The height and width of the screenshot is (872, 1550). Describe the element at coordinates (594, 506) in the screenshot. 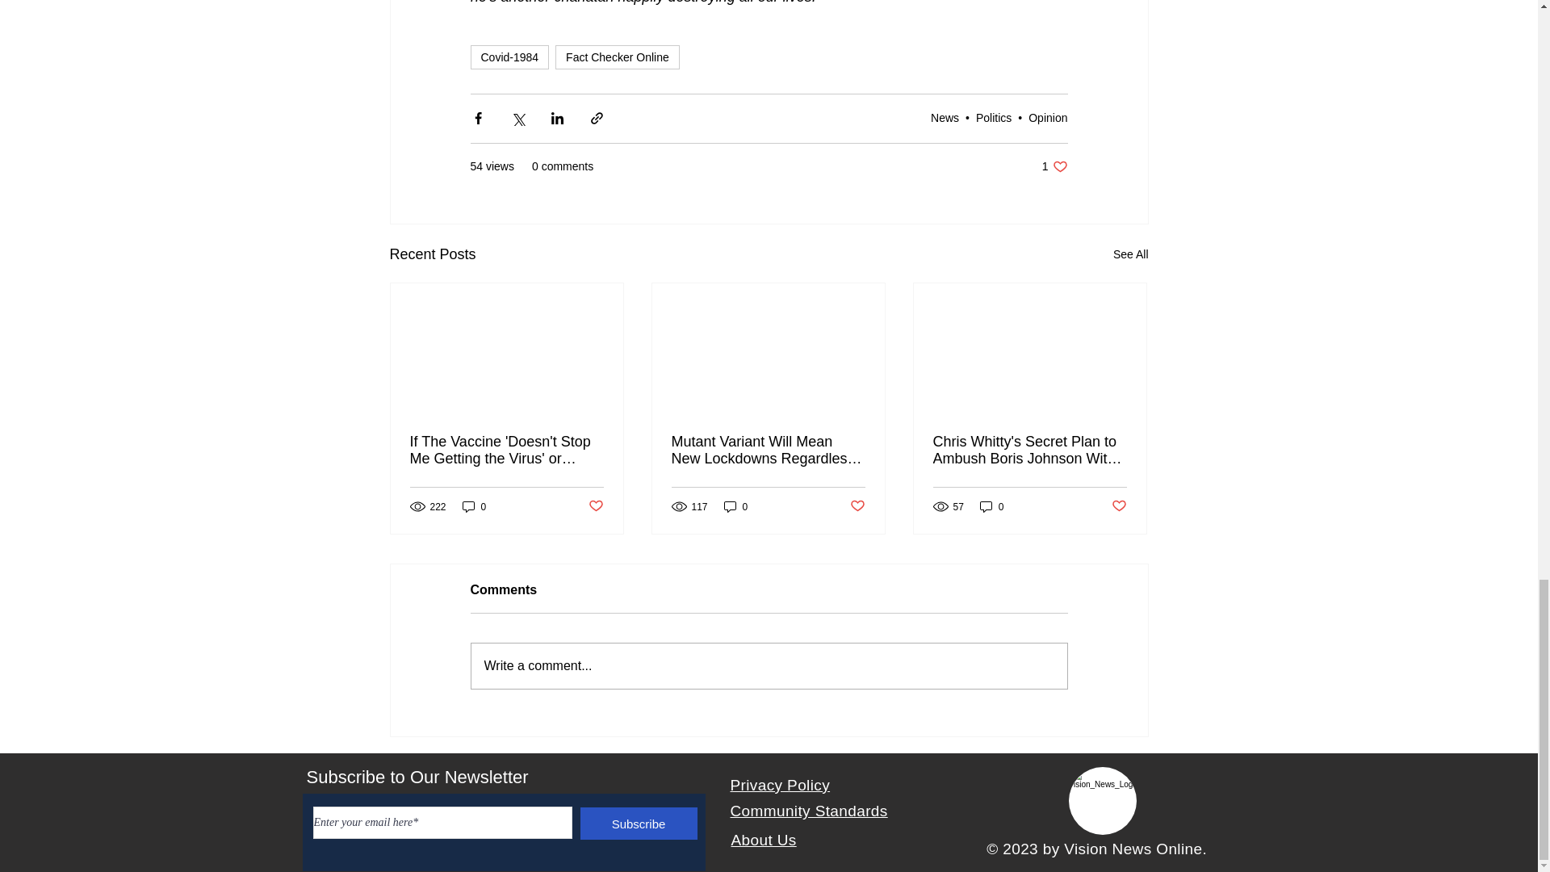

I see `0` at that location.